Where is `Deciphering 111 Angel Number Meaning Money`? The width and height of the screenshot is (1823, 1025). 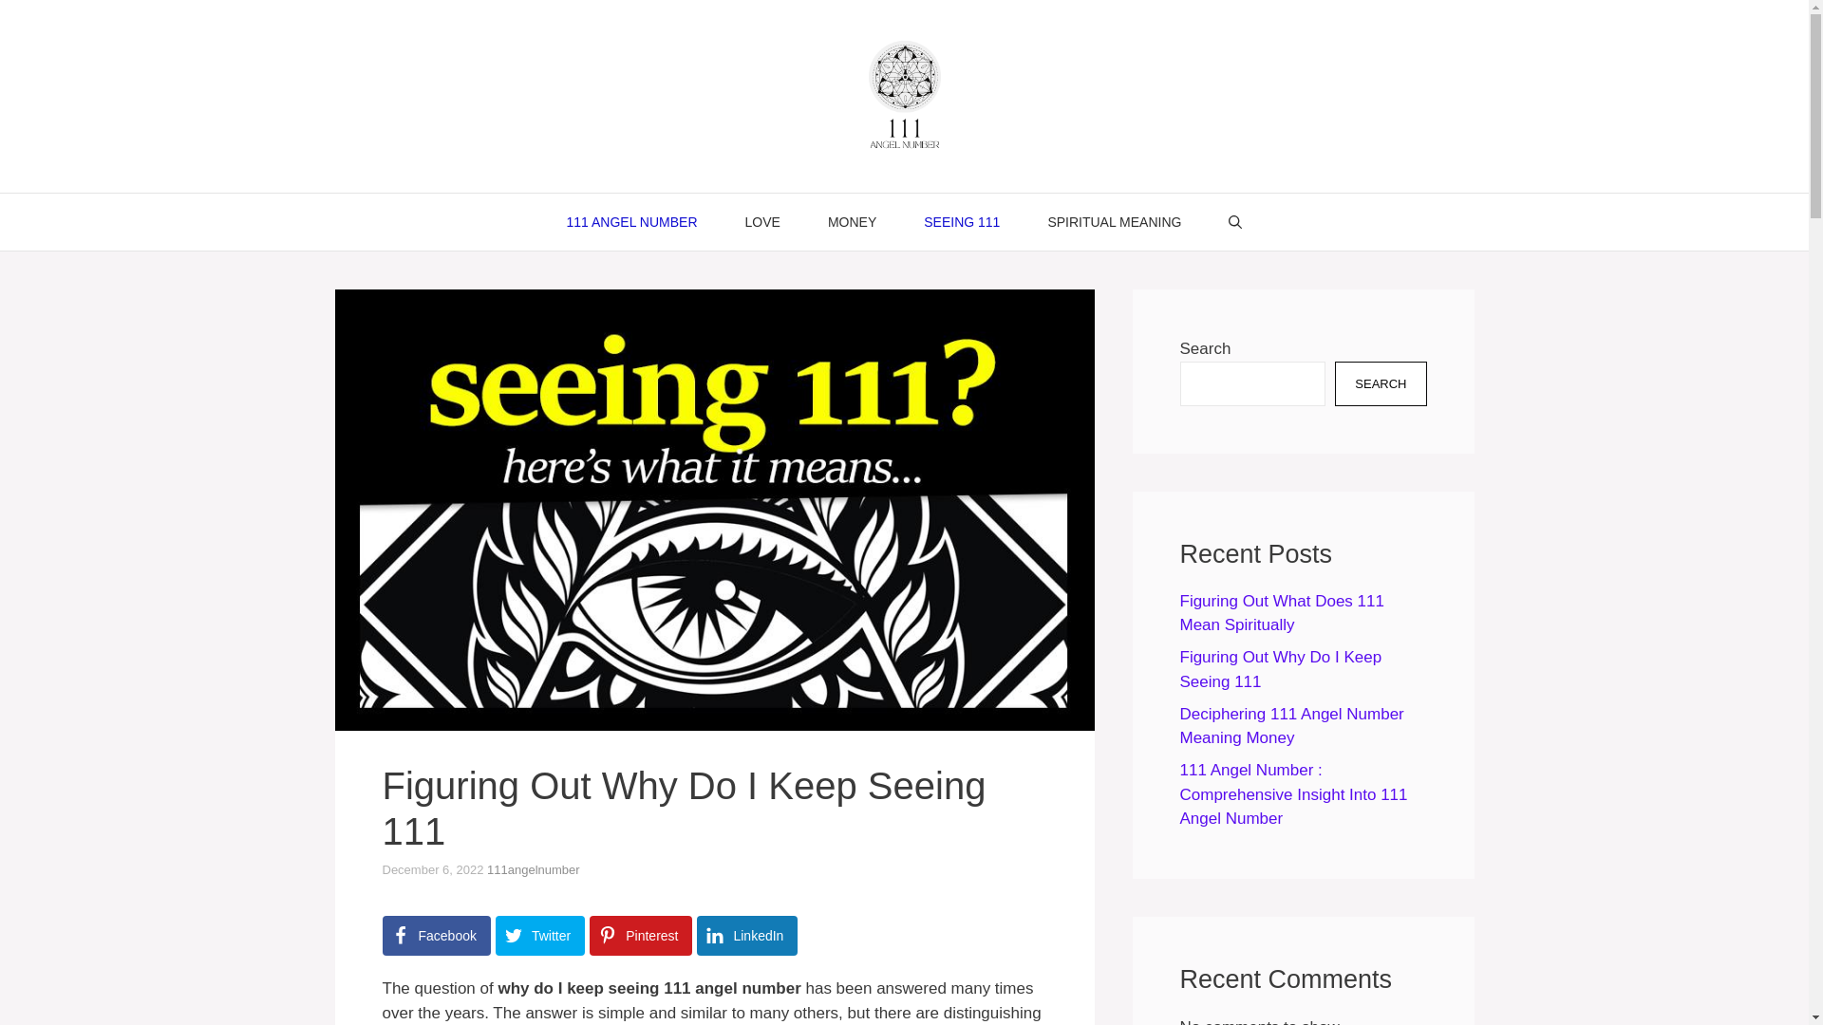 Deciphering 111 Angel Number Meaning Money is located at coordinates (1291, 727).